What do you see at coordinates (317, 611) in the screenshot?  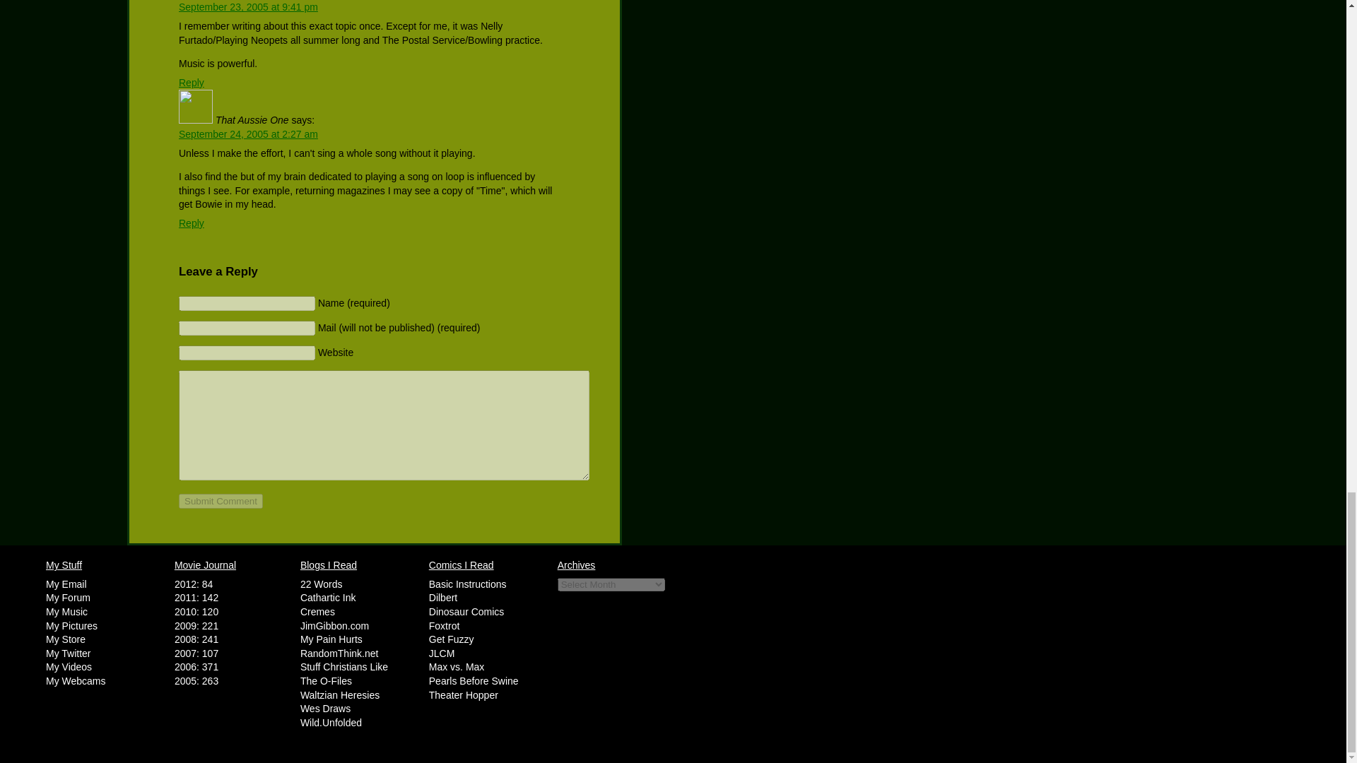 I see `Cremes` at bounding box center [317, 611].